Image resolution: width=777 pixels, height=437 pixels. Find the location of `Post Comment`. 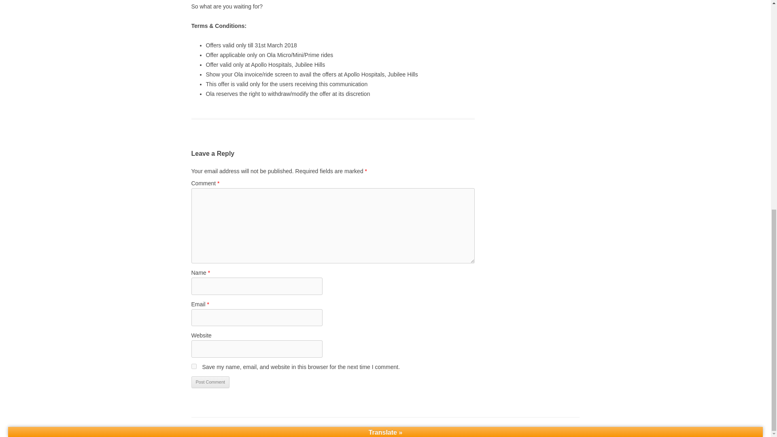

Post Comment is located at coordinates (210, 382).